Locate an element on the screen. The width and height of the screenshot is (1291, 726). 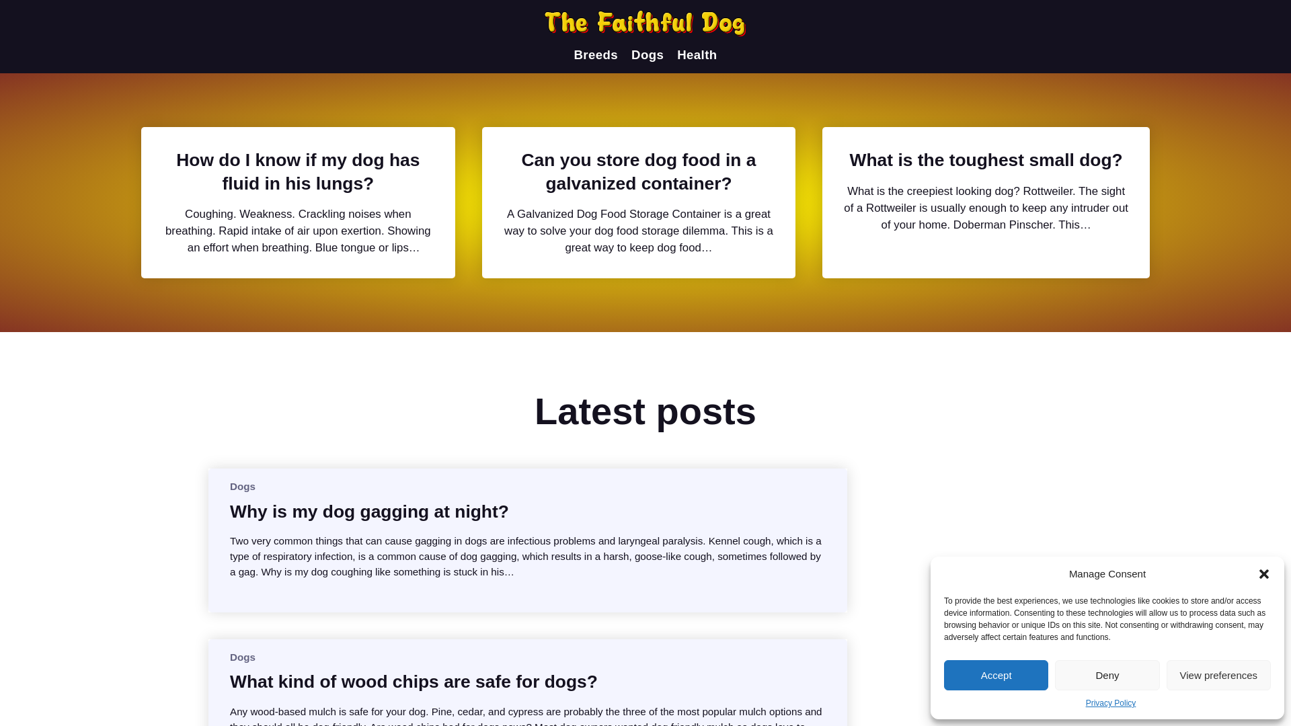
Dogs is located at coordinates (242, 486).